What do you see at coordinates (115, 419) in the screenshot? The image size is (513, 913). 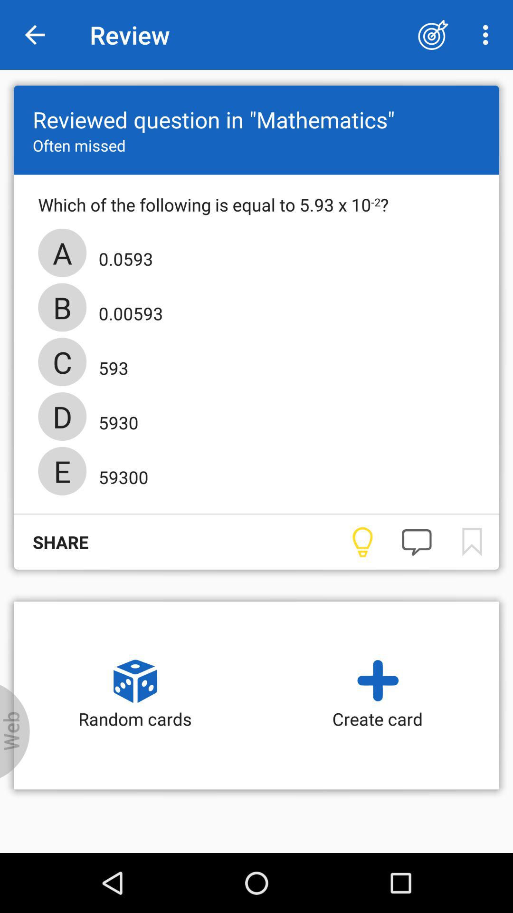 I see `open item below the c item` at bounding box center [115, 419].